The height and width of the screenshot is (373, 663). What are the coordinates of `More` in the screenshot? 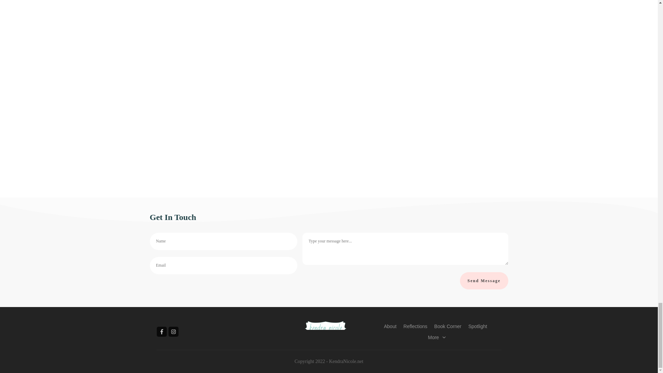 It's located at (437, 337).